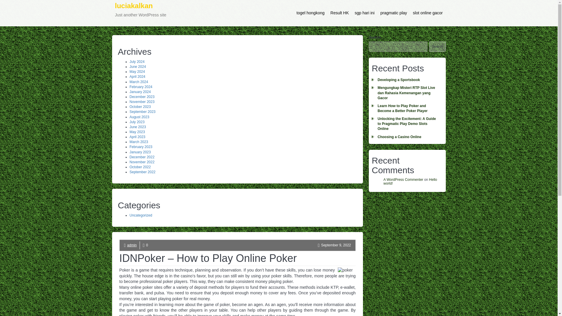 The width and height of the screenshot is (562, 316). Describe the element at coordinates (137, 127) in the screenshot. I see `June 2023` at that location.